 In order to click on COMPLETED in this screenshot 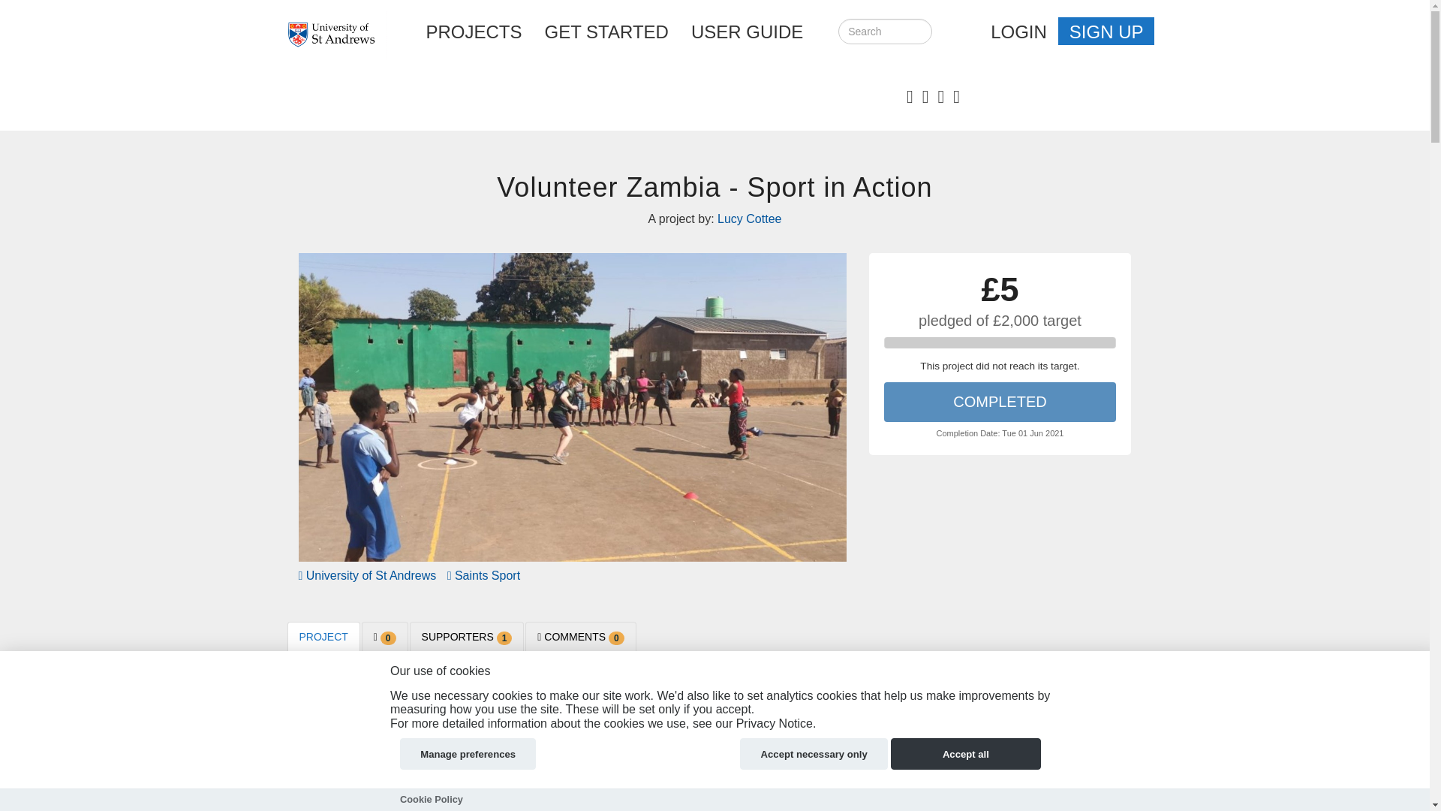, I will do `click(1000, 401)`.